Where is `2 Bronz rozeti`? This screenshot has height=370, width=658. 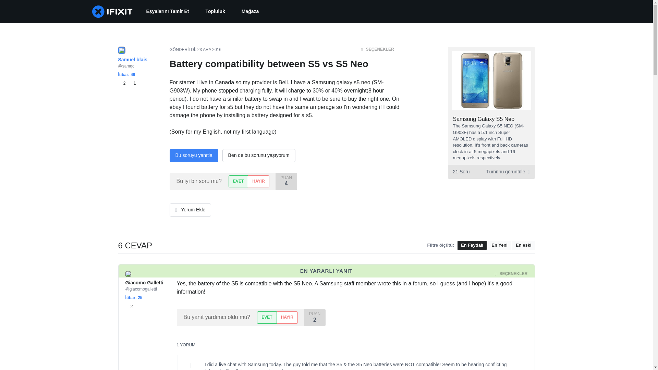
2 Bronz rozeti is located at coordinates (129, 306).